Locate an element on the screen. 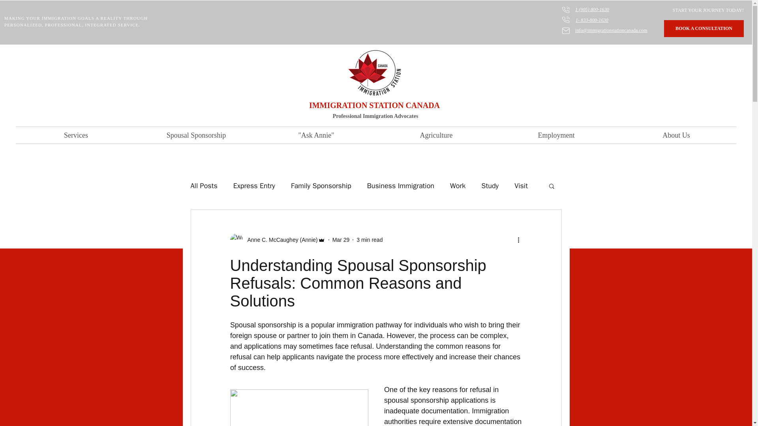 Image resolution: width=758 pixels, height=426 pixels. Study is located at coordinates (490, 185).